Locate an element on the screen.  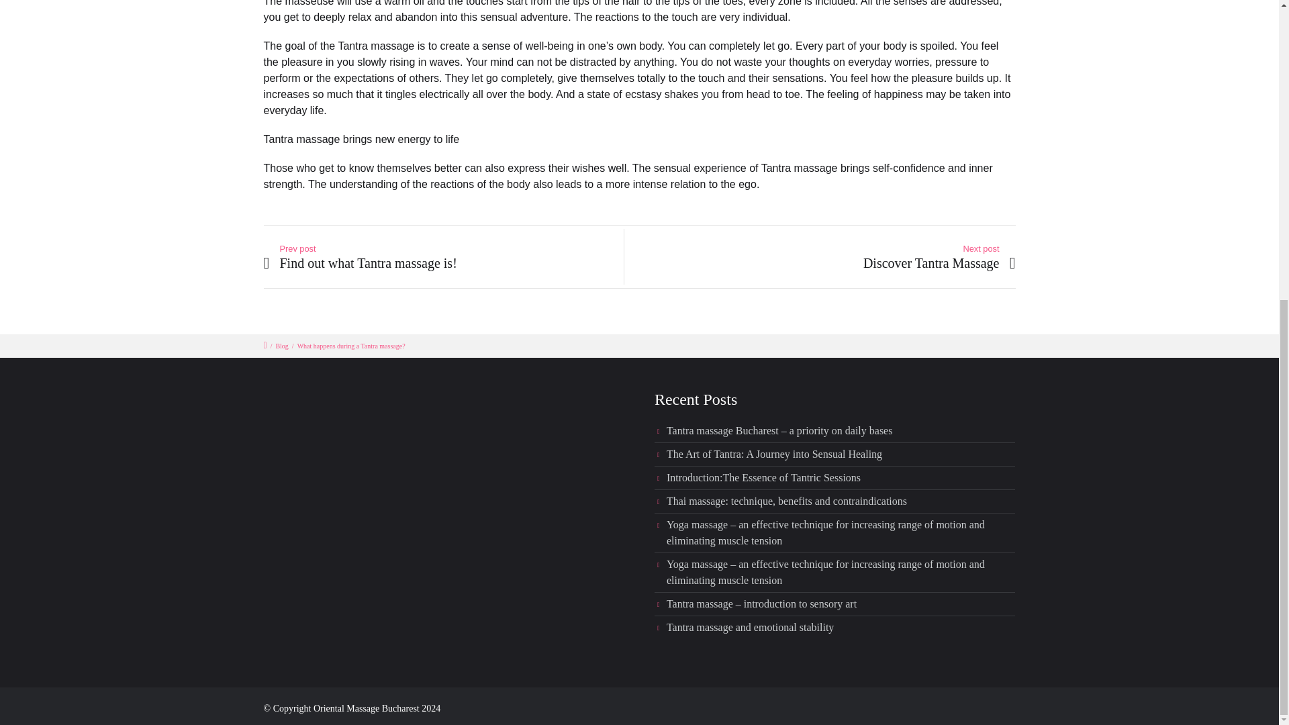
Find out what Tantra massage is! is located at coordinates (446, 263).